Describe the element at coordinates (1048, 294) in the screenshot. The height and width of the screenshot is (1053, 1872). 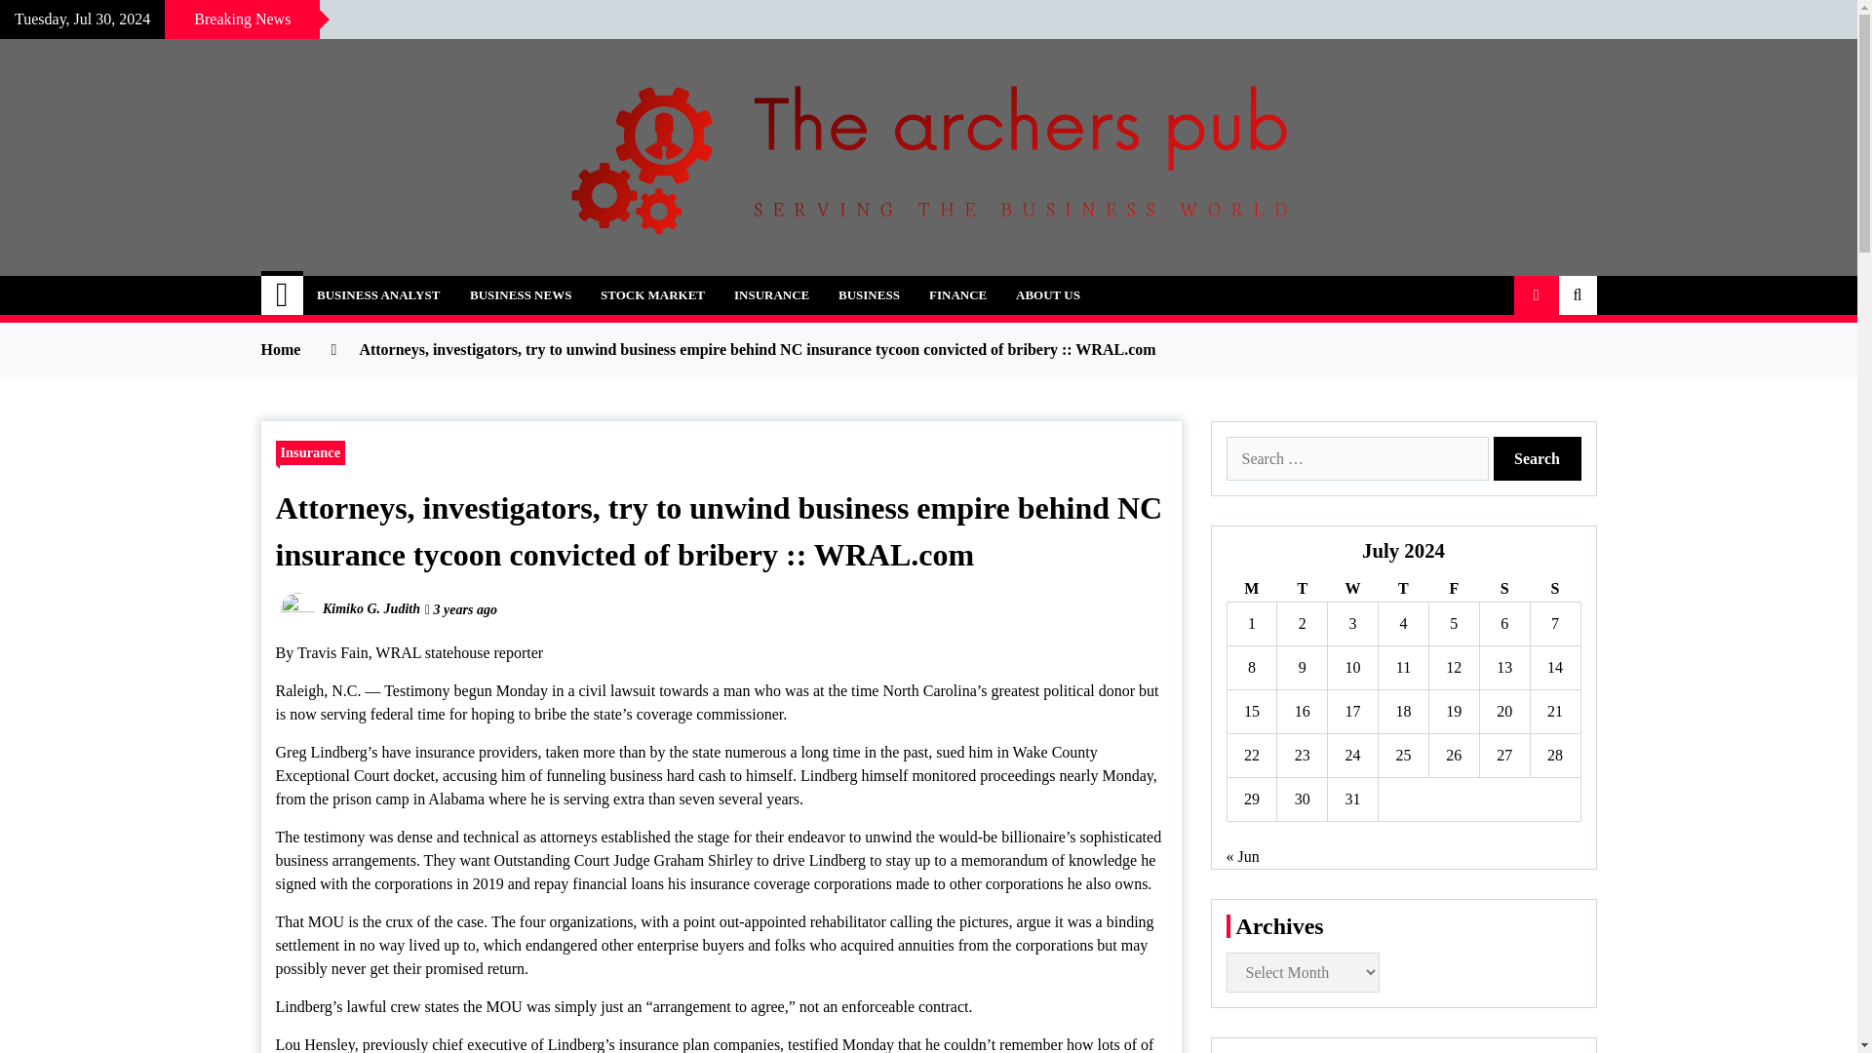
I see `ABOUT US` at that location.